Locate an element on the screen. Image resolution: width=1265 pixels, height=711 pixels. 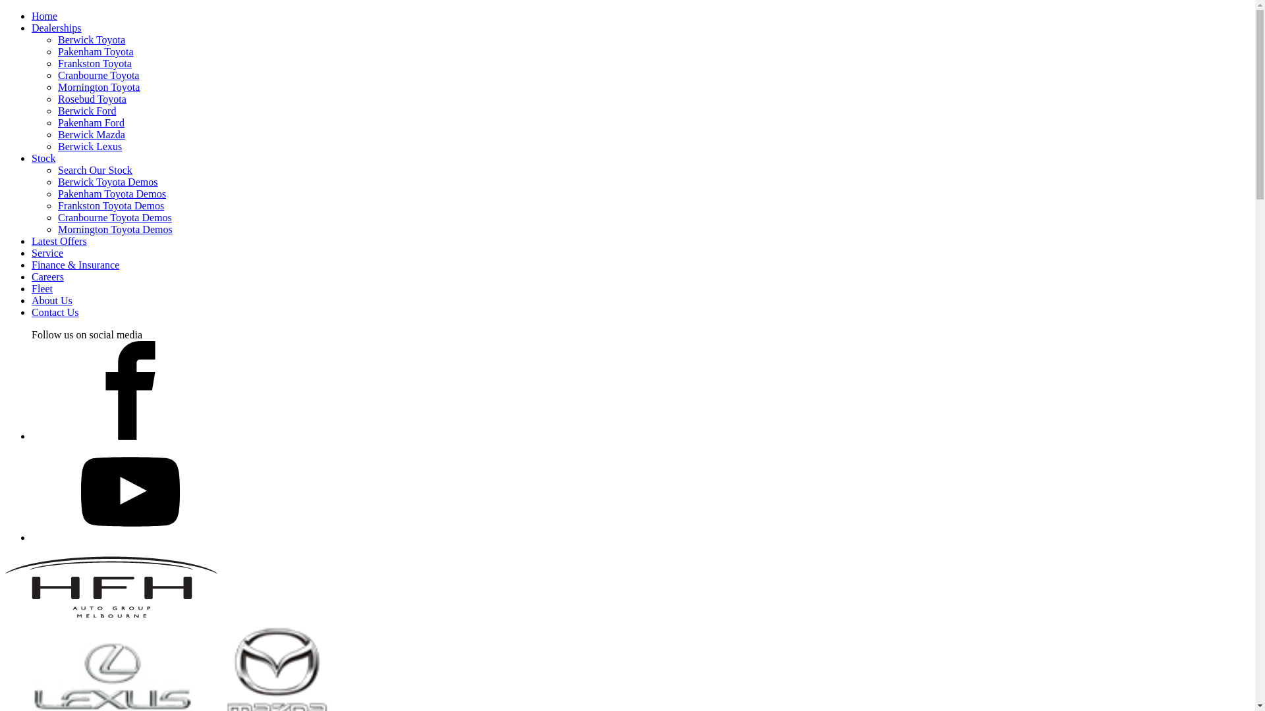
Pakenham Toyota is located at coordinates (96, 51).